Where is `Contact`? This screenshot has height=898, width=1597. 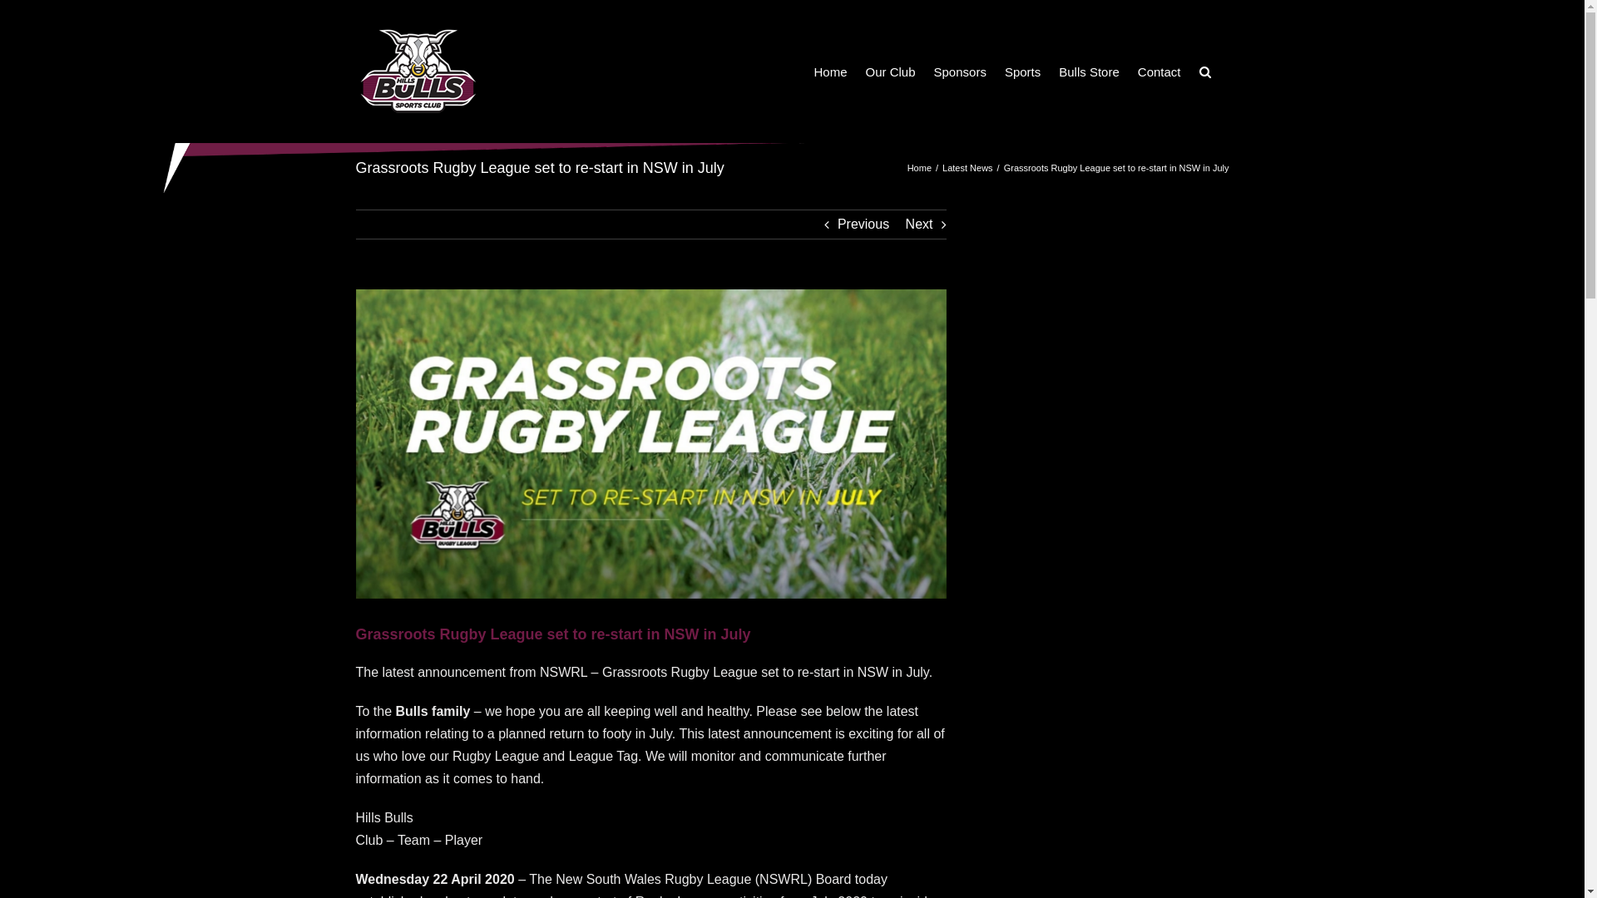
Contact is located at coordinates (1159, 72).